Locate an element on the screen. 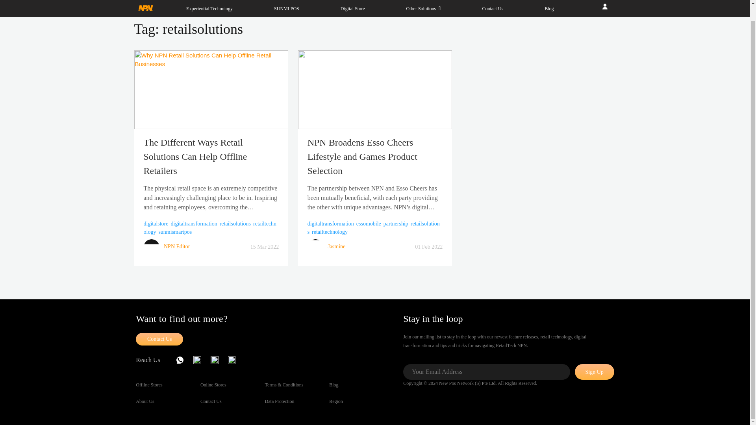 The width and height of the screenshot is (756, 425). Posts by Jasmine is located at coordinates (336, 246).